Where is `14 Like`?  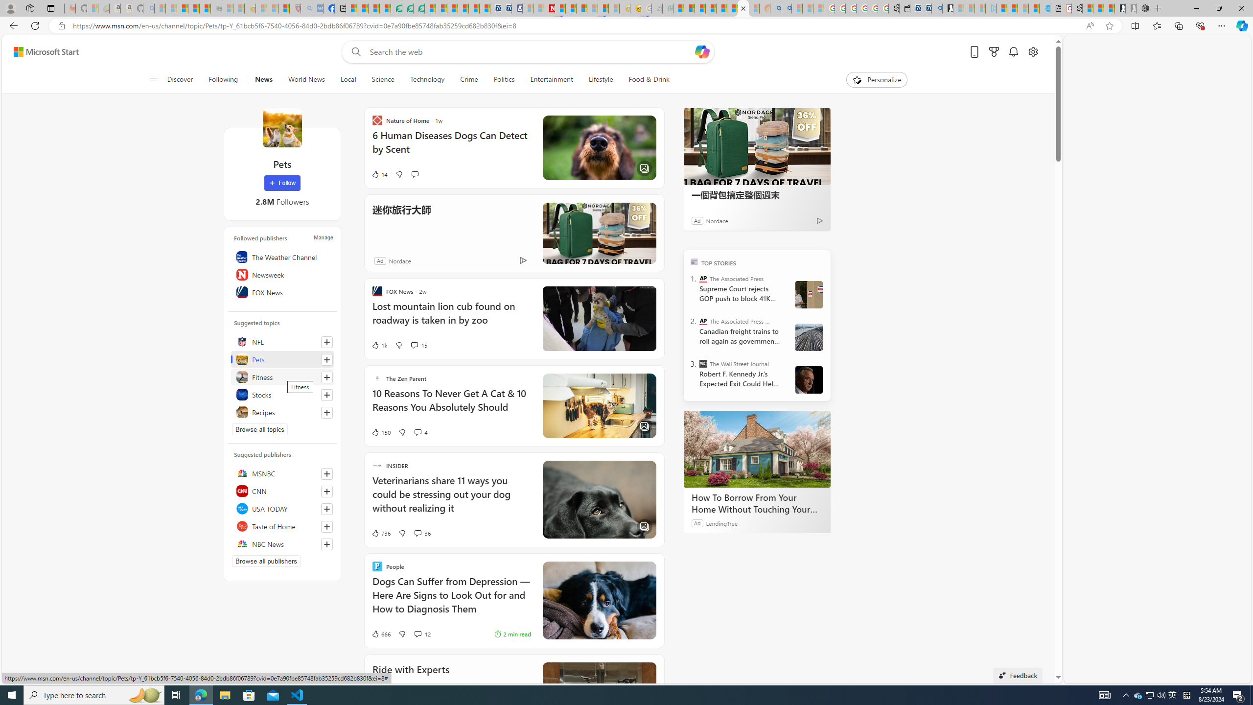
14 Like is located at coordinates (379, 174).